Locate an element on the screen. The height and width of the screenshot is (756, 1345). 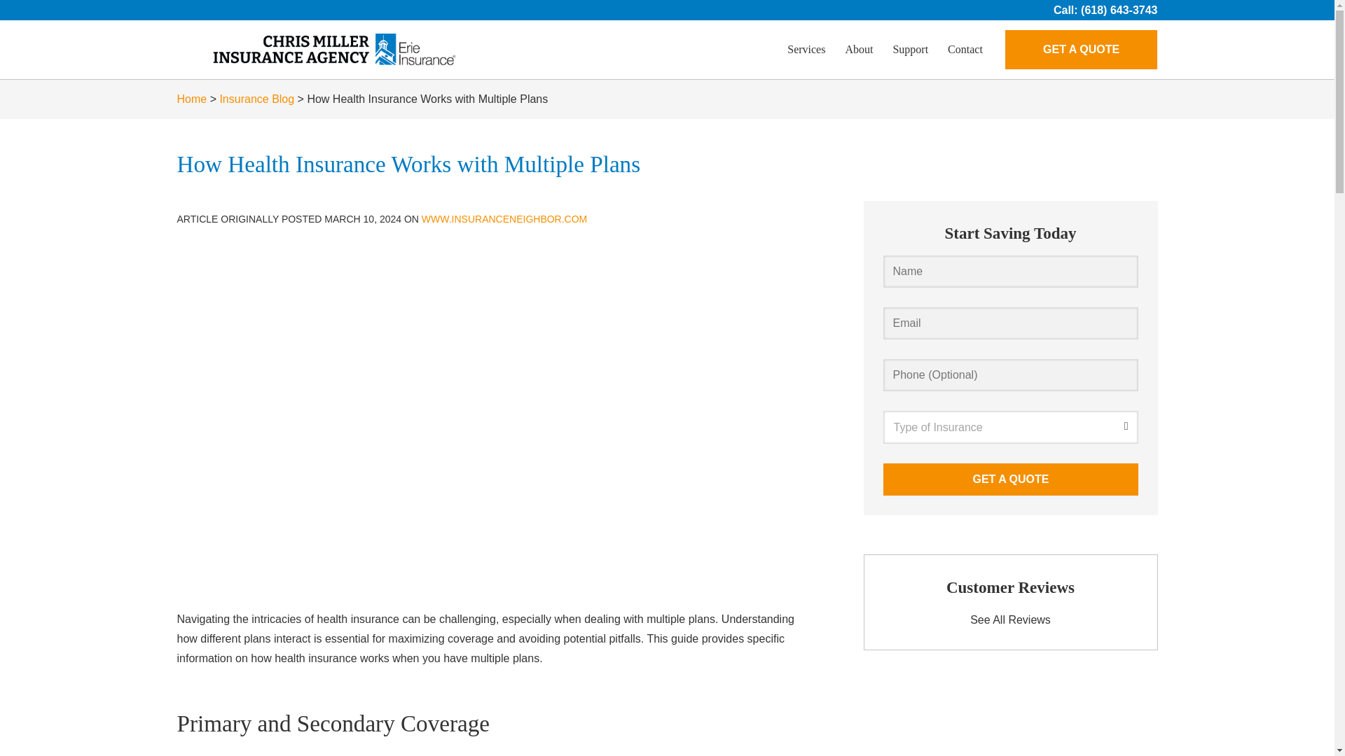
Support is located at coordinates (909, 50).